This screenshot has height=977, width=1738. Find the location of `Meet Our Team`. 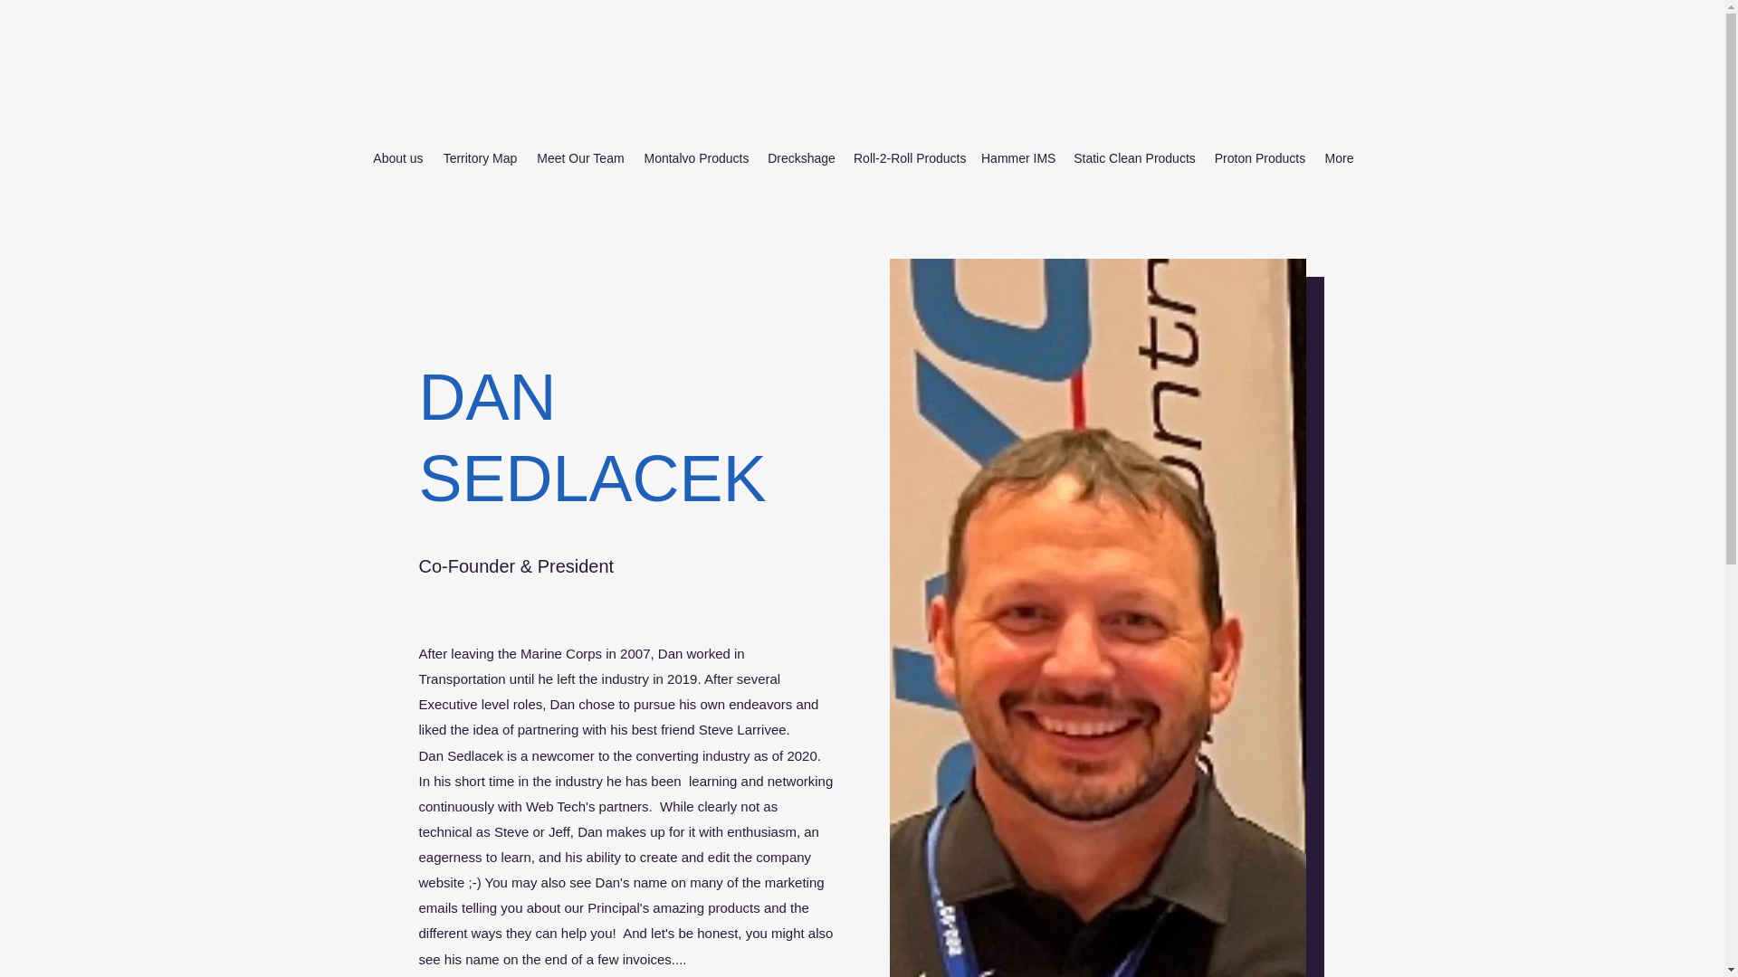

Meet Our Team is located at coordinates (579, 157).